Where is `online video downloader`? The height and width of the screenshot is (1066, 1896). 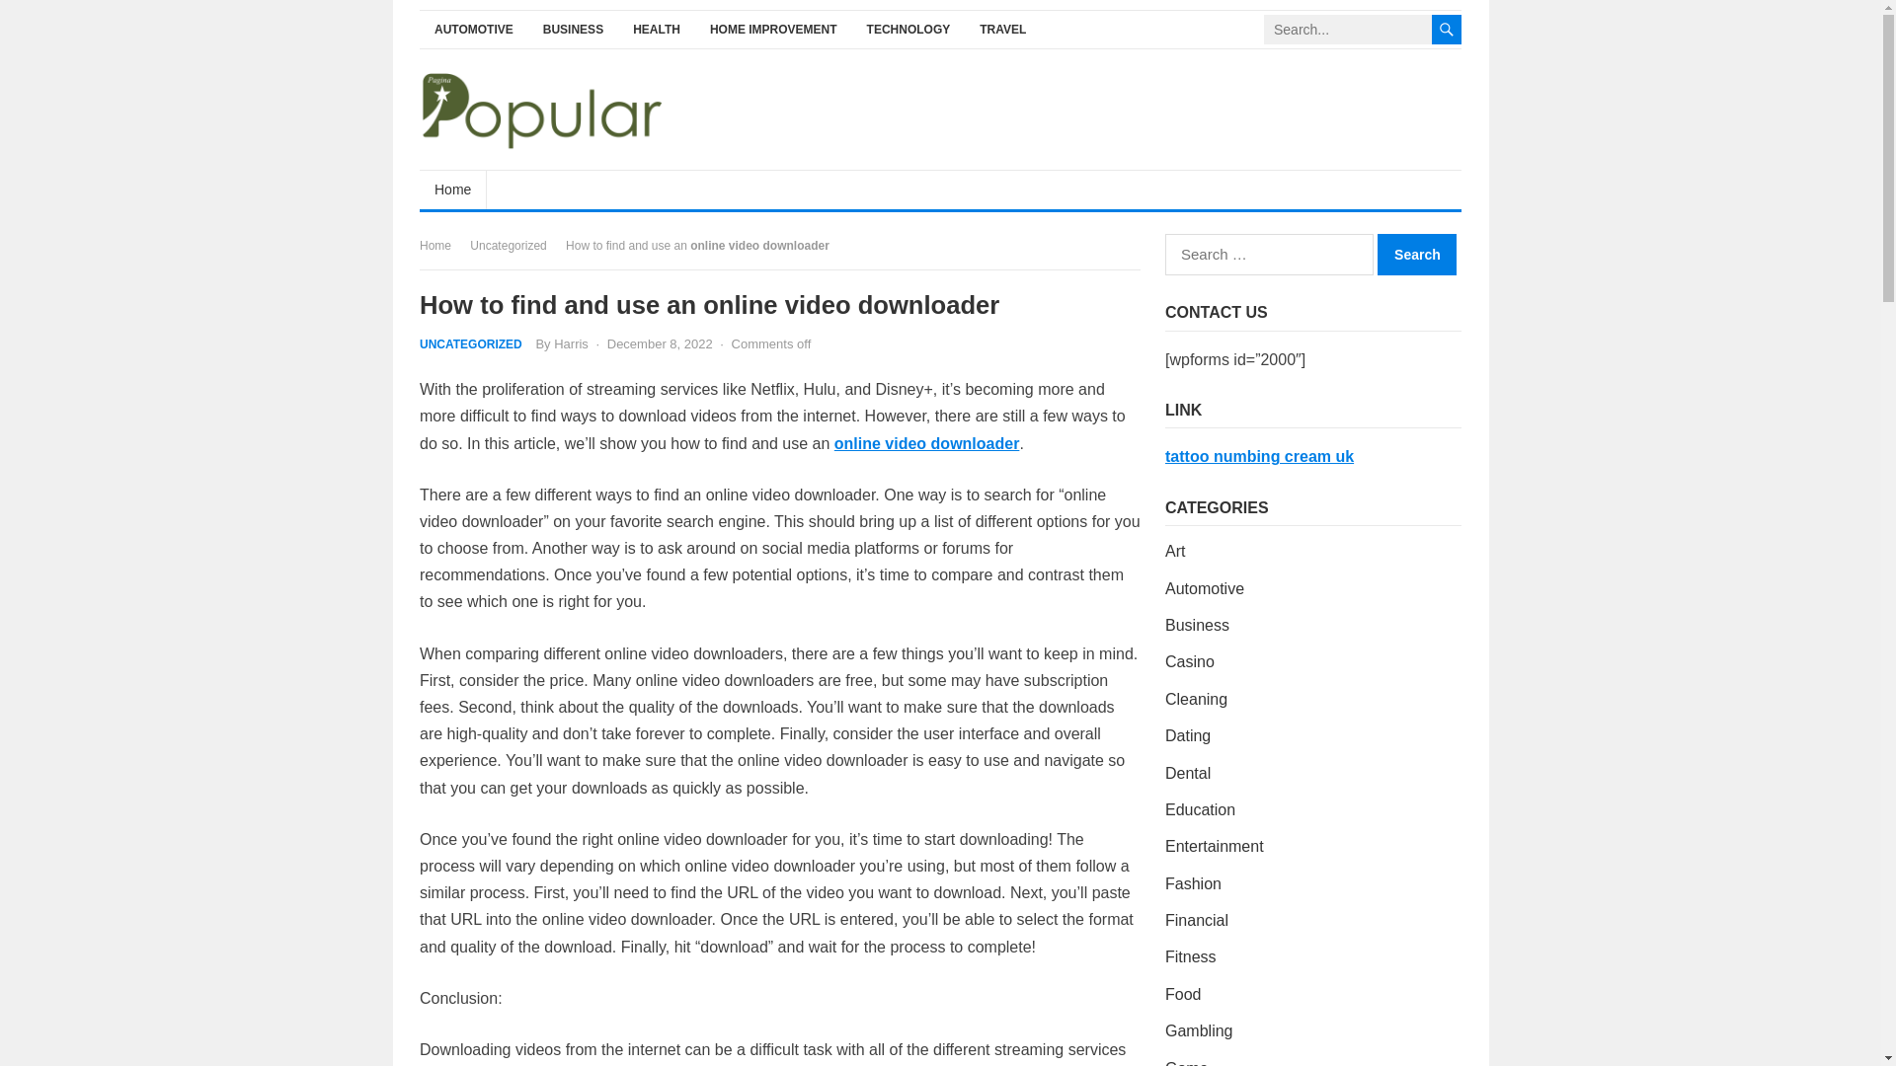 online video downloader is located at coordinates (926, 442).